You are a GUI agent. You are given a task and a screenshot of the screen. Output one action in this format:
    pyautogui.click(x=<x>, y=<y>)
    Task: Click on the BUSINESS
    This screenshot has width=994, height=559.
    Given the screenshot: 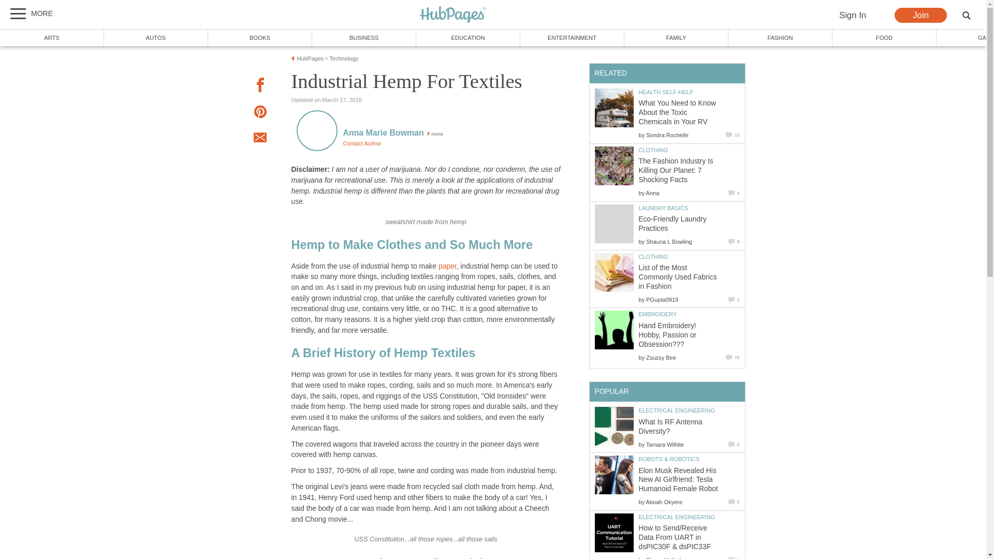 What is the action you would take?
    pyautogui.click(x=364, y=37)
    